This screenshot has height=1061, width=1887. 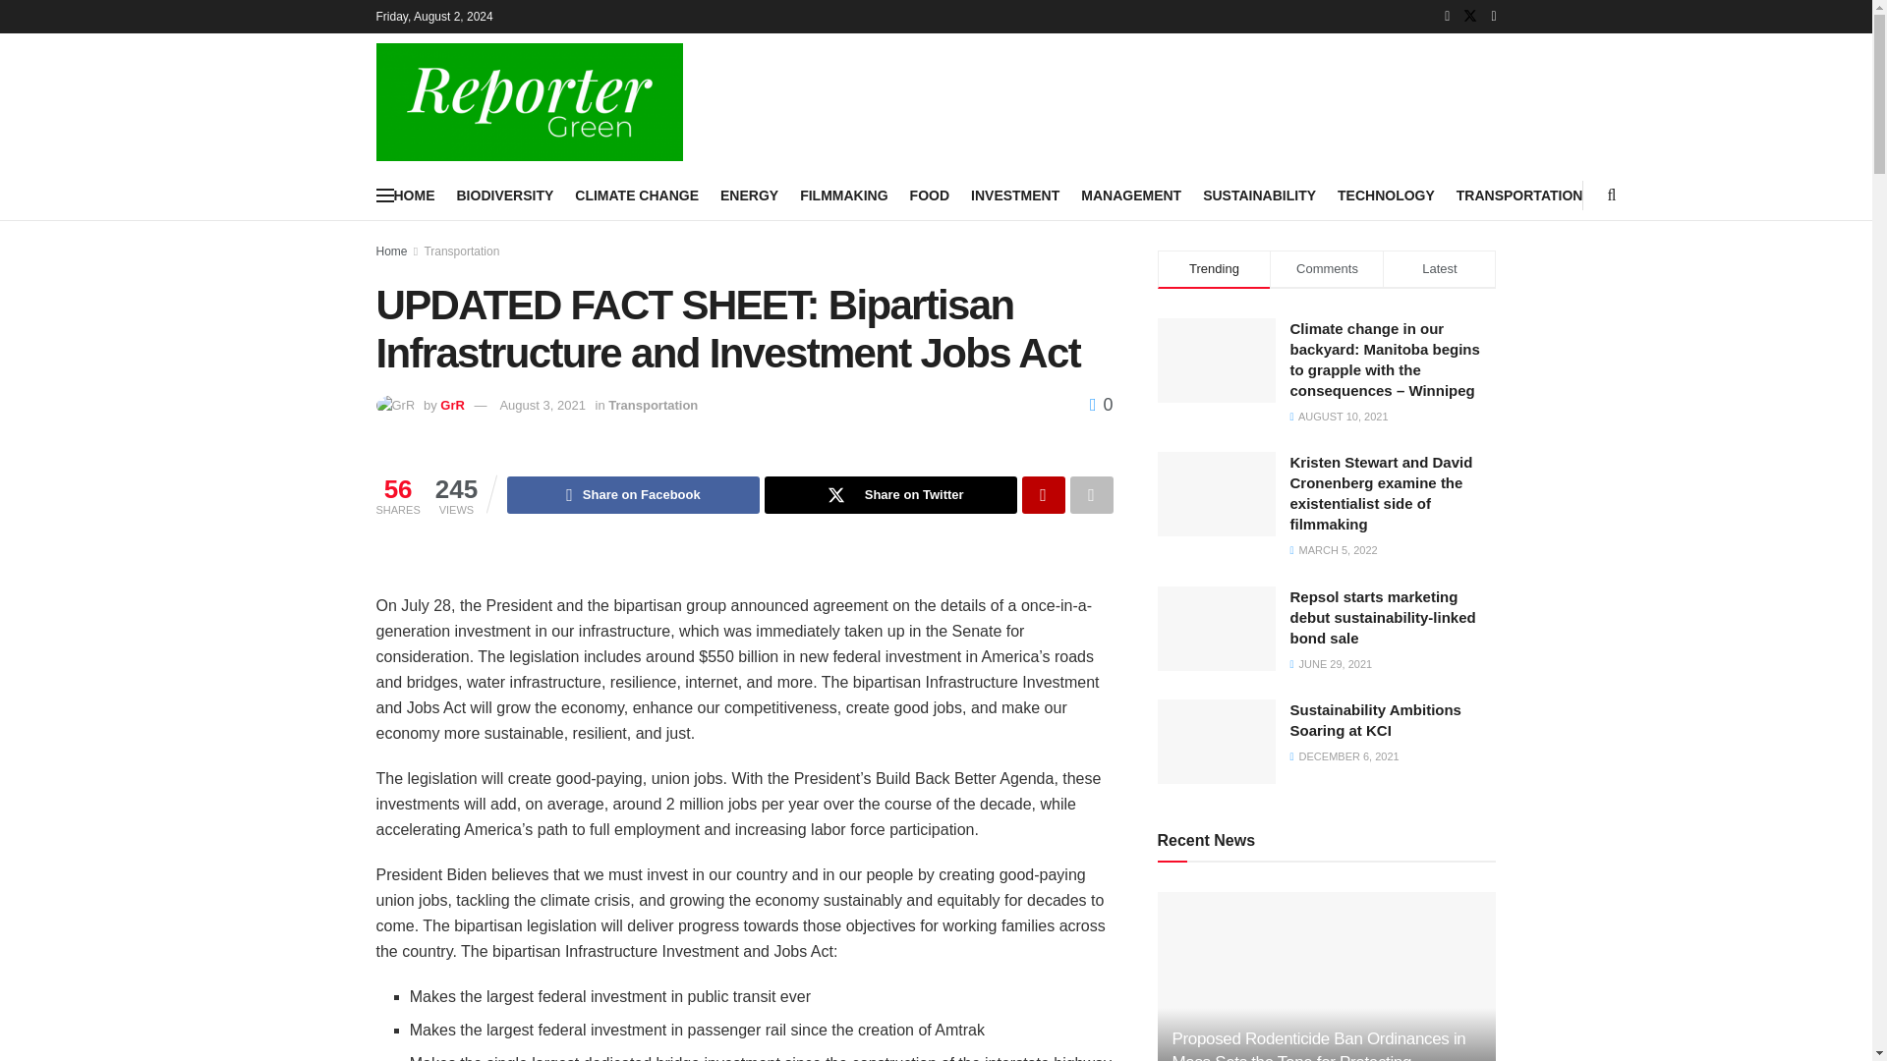 What do you see at coordinates (391, 251) in the screenshot?
I see `Home` at bounding box center [391, 251].